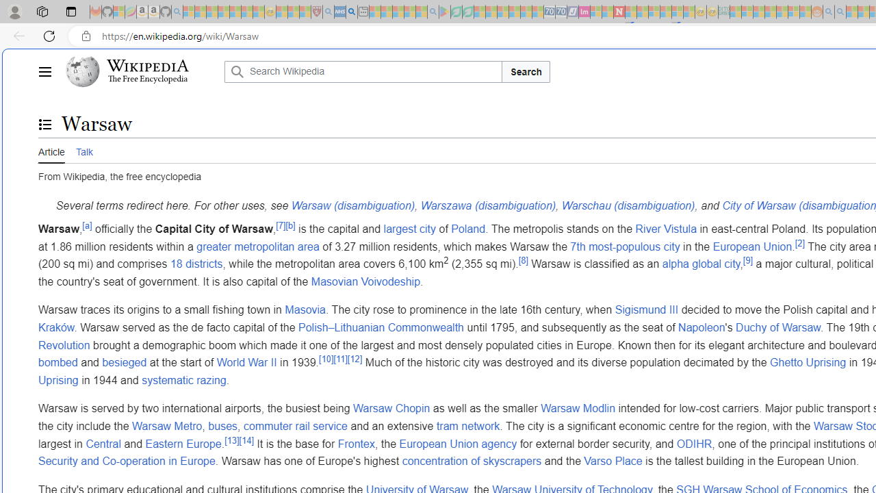  I want to click on [12], so click(355, 359).